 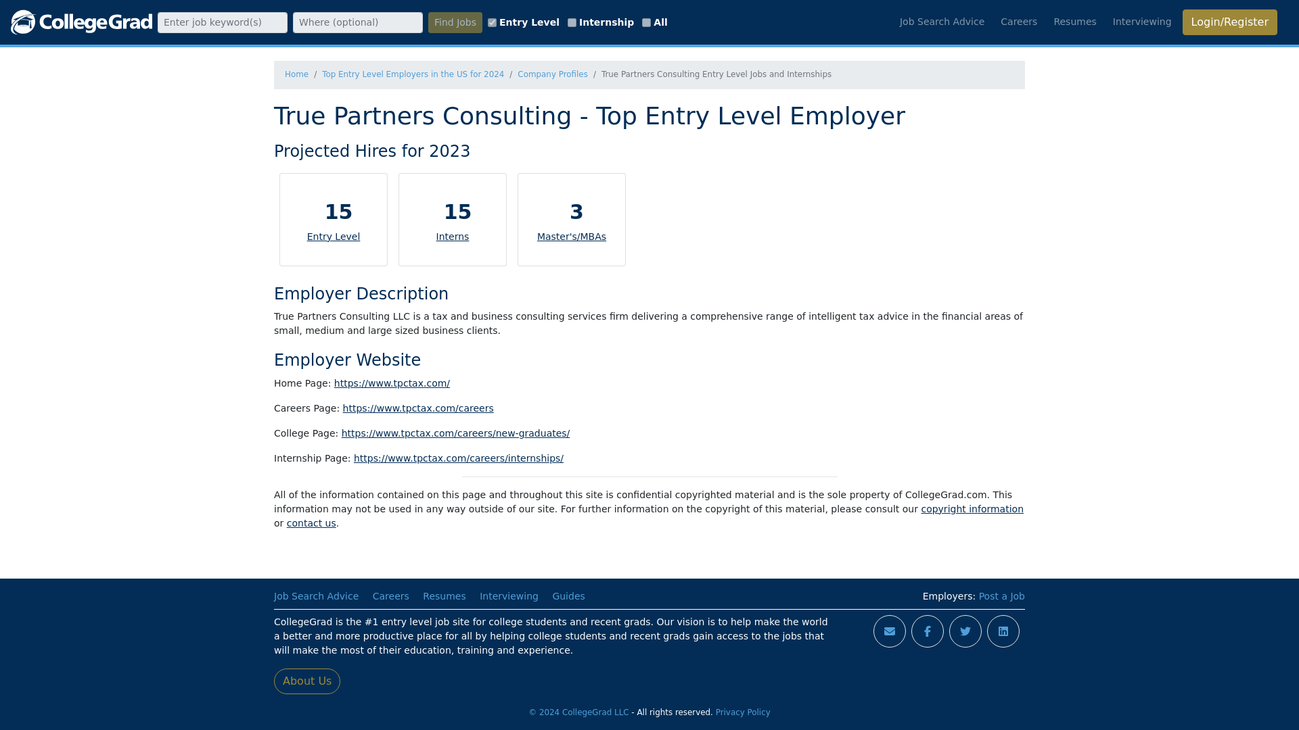 I want to click on Post a Job, so click(x=1001, y=595).